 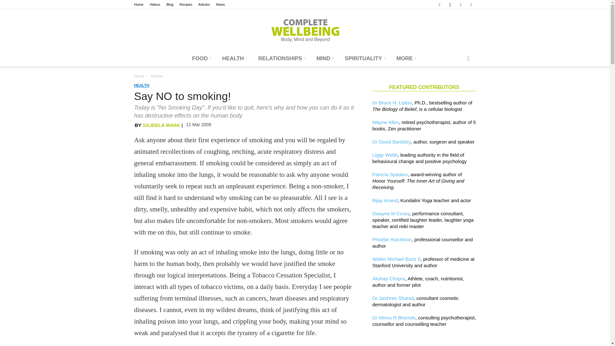 What do you see at coordinates (461, 4) in the screenshot?
I see `Pinterest` at bounding box center [461, 4].